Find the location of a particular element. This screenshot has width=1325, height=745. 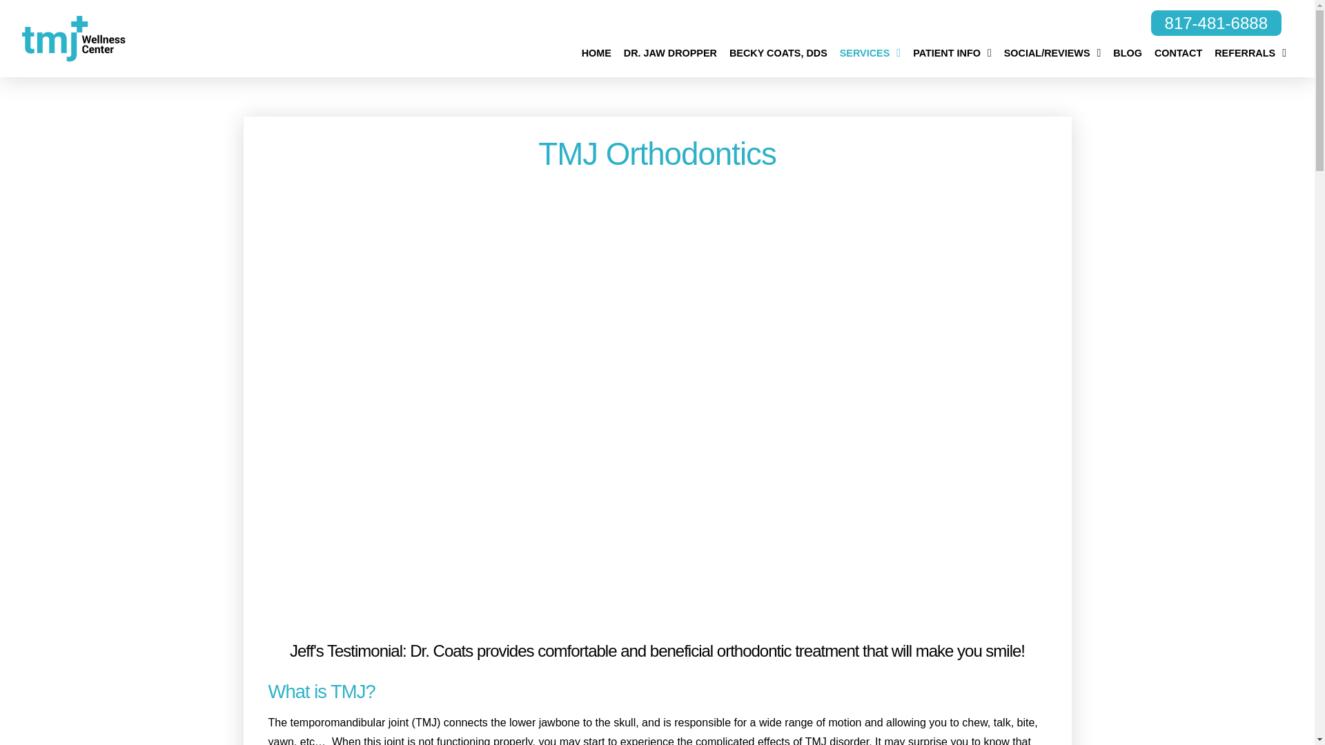

Phone Number is located at coordinates (1216, 23).